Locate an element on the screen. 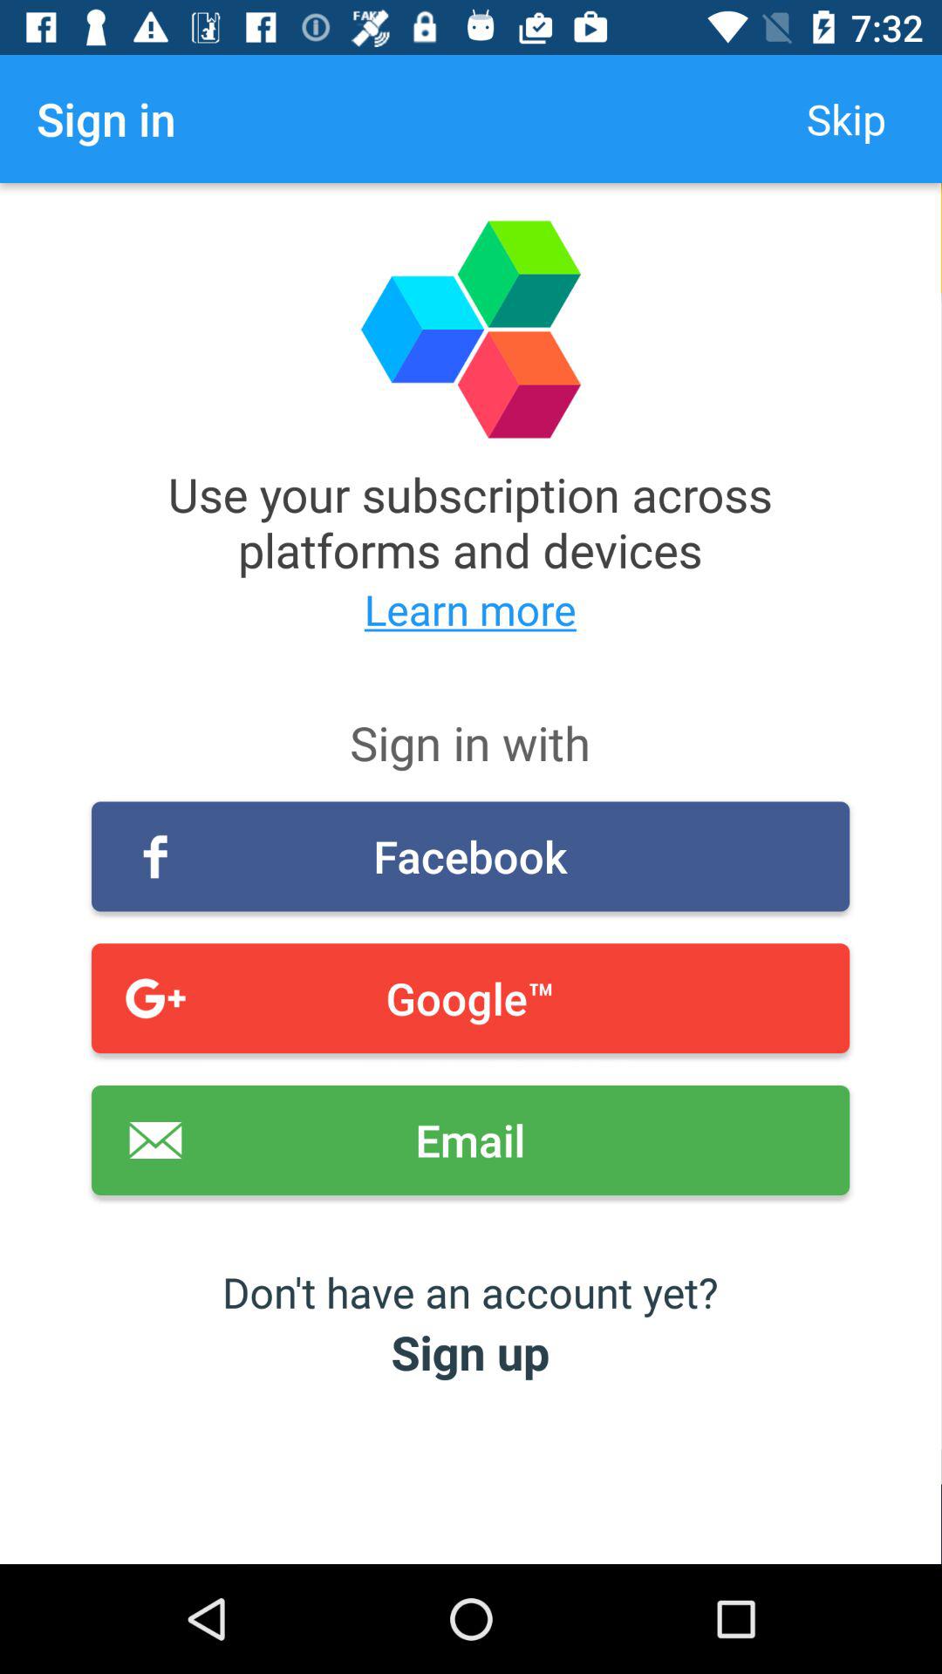  flip to the sign up is located at coordinates (471, 1351).